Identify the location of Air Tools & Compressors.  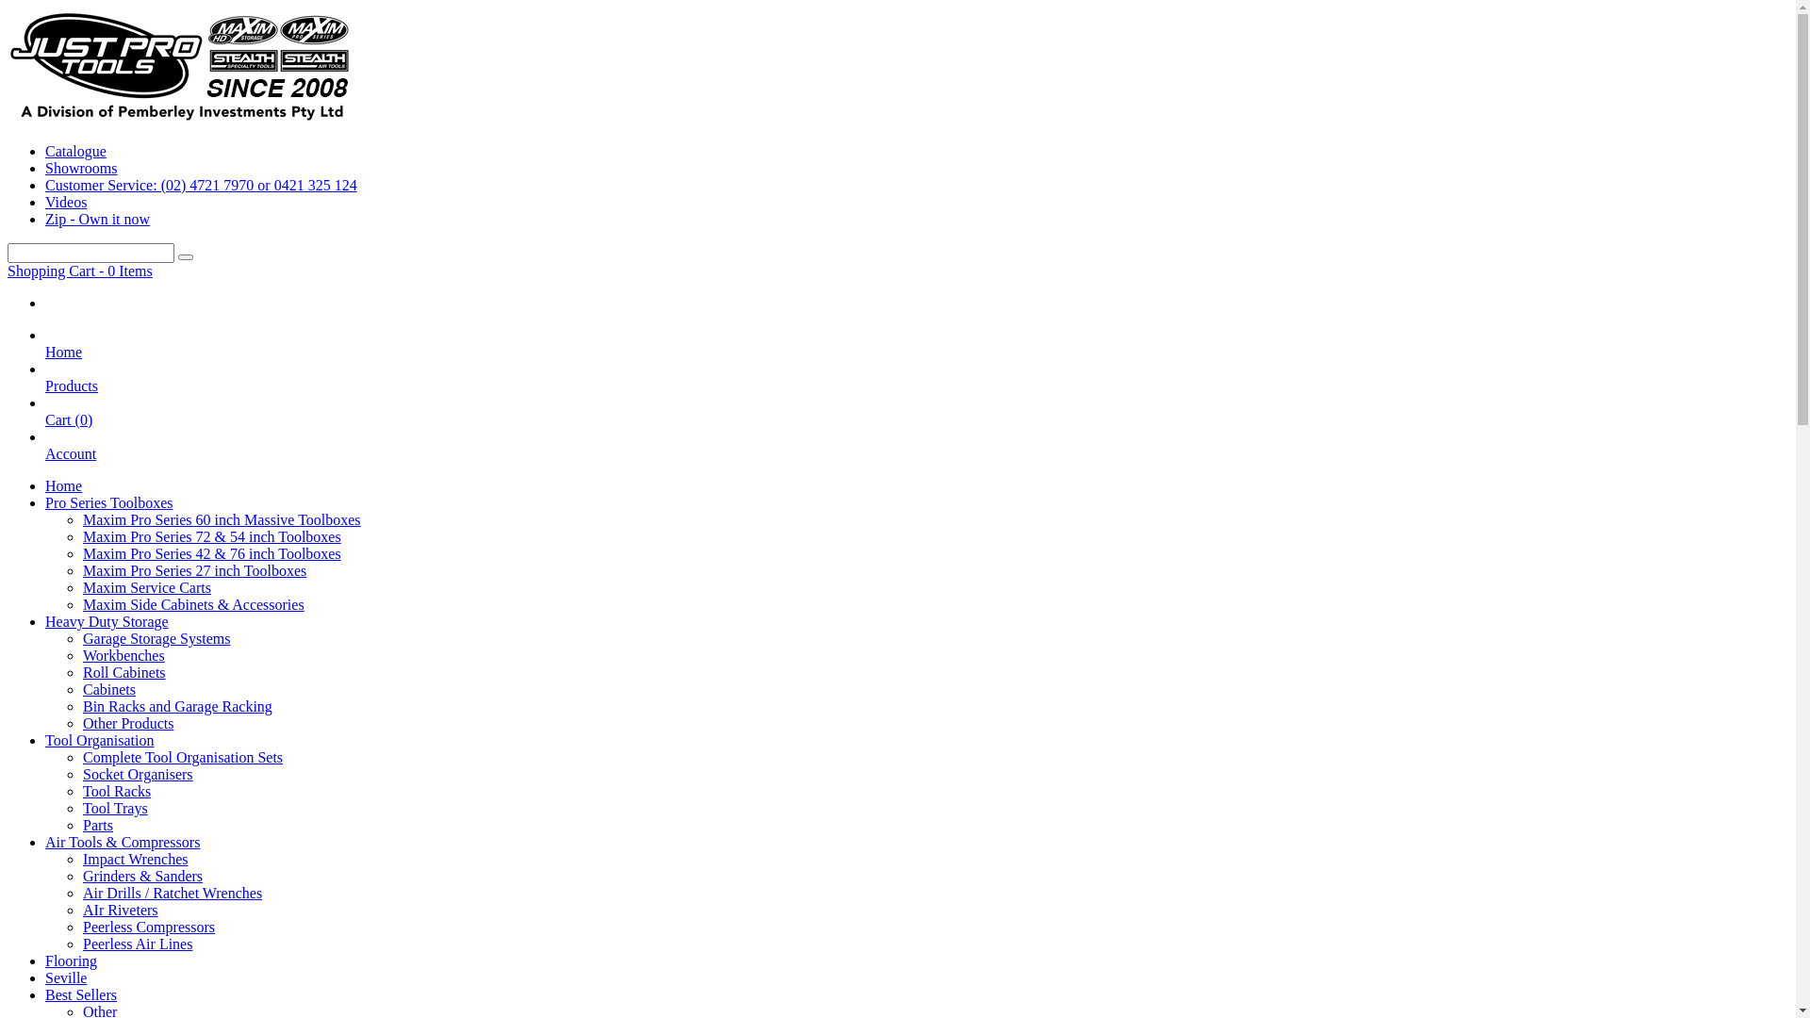
(123, 843).